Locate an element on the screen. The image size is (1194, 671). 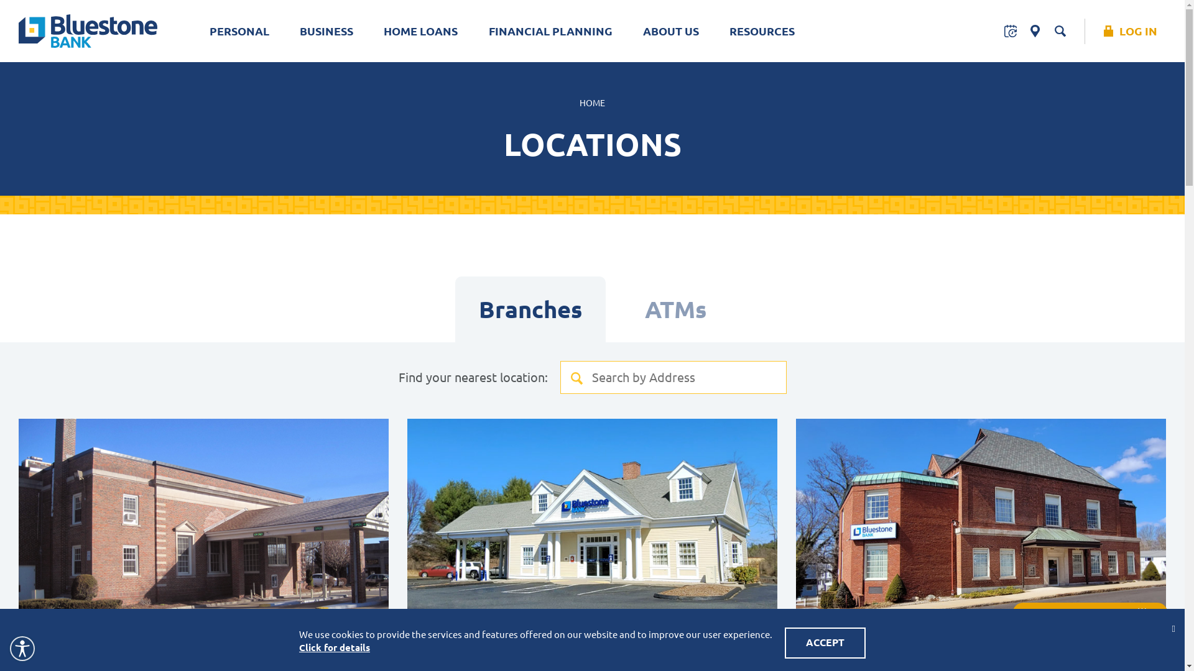
PERSONAL is located at coordinates (240, 31).